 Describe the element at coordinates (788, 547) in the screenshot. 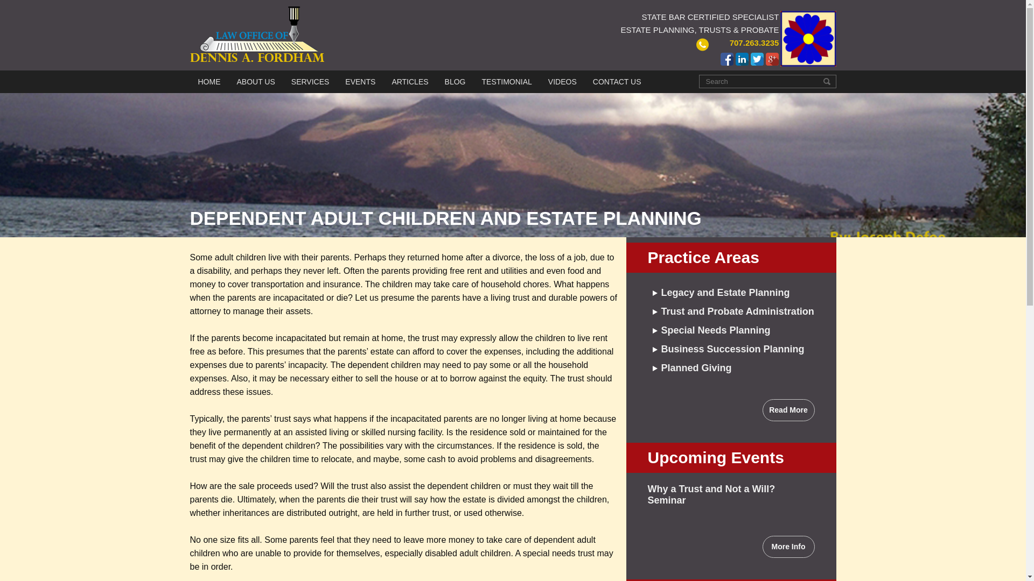

I see `More Info` at that location.